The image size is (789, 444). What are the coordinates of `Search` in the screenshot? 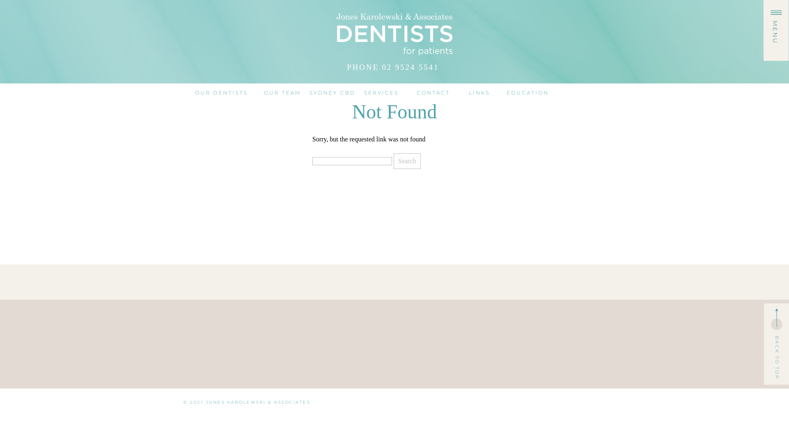 It's located at (407, 161).